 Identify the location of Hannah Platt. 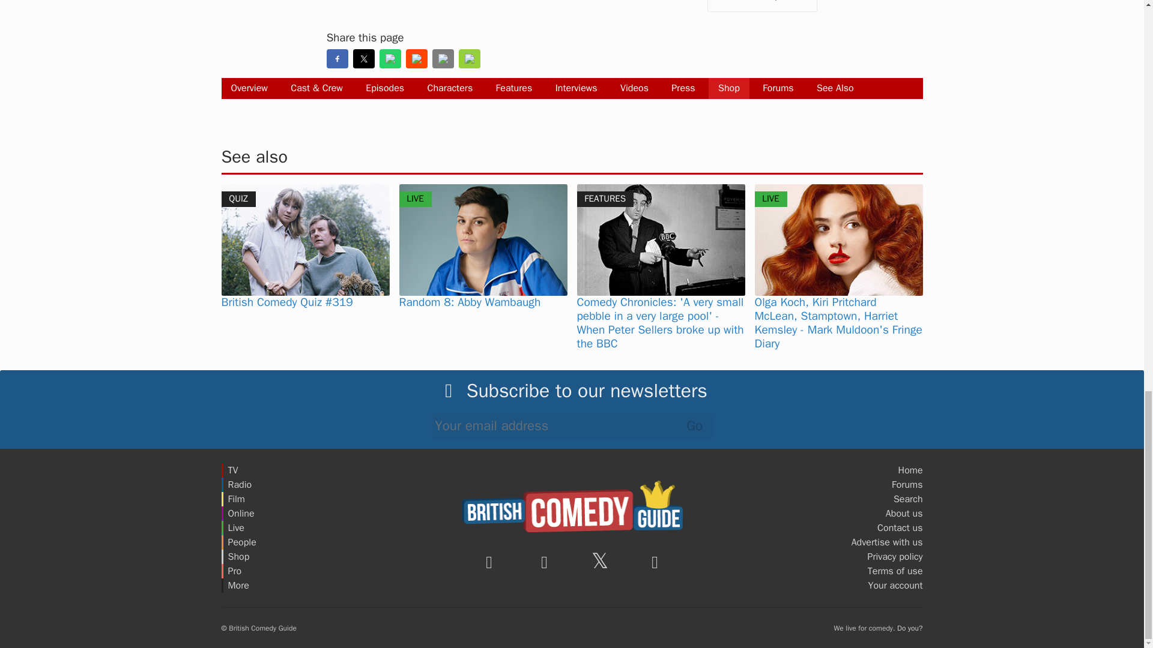
(838, 240).